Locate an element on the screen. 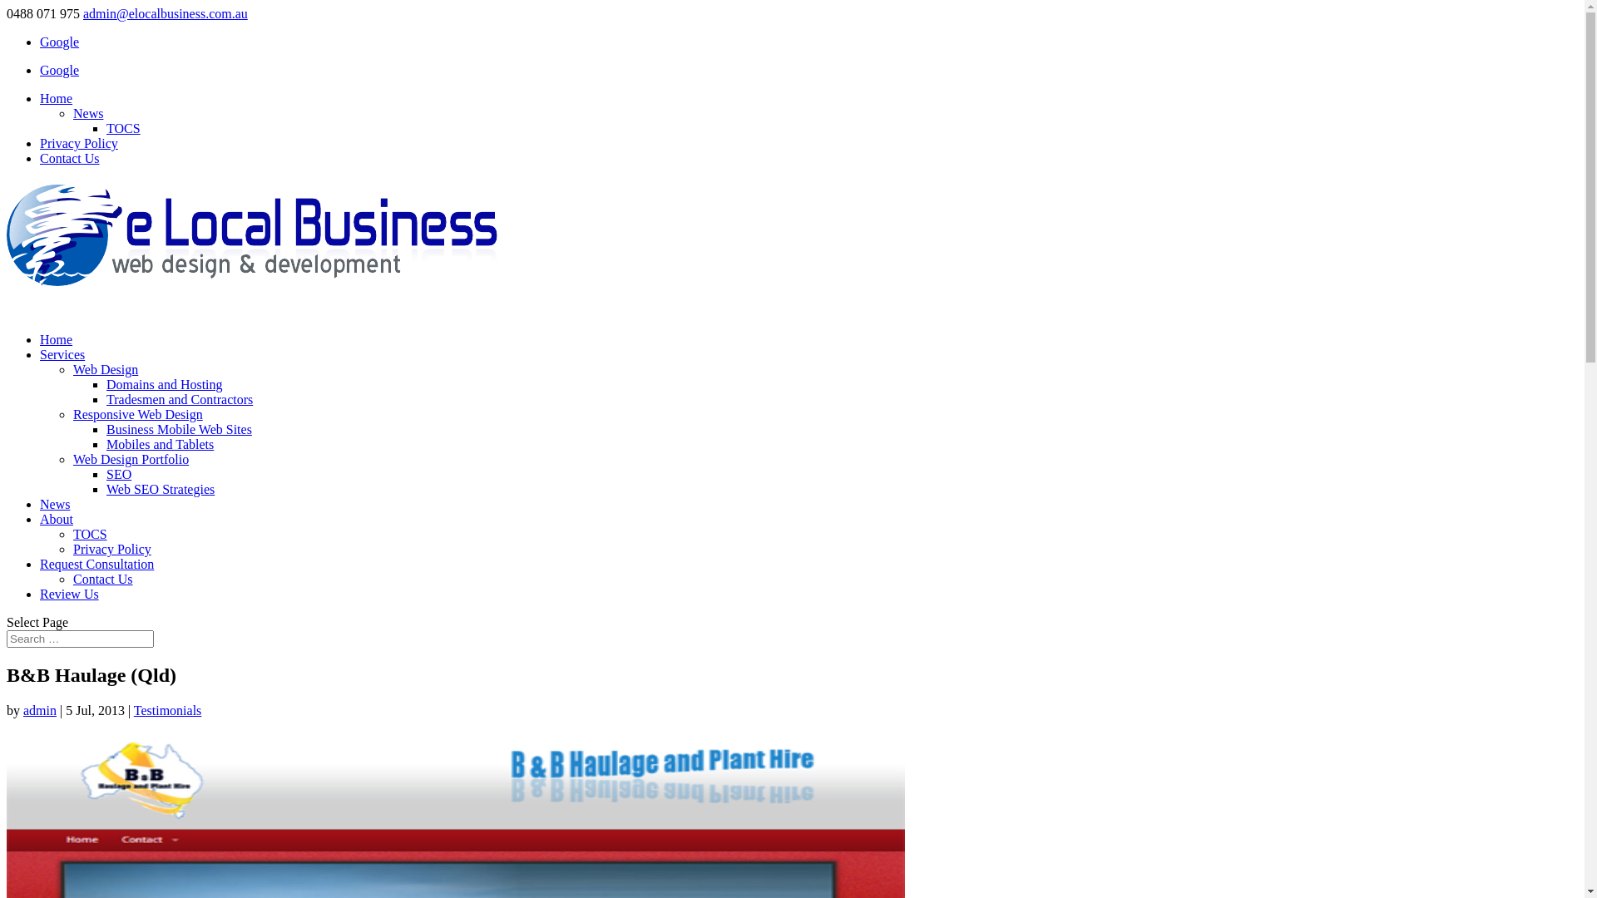 This screenshot has width=1597, height=898. admin is located at coordinates (40, 710).